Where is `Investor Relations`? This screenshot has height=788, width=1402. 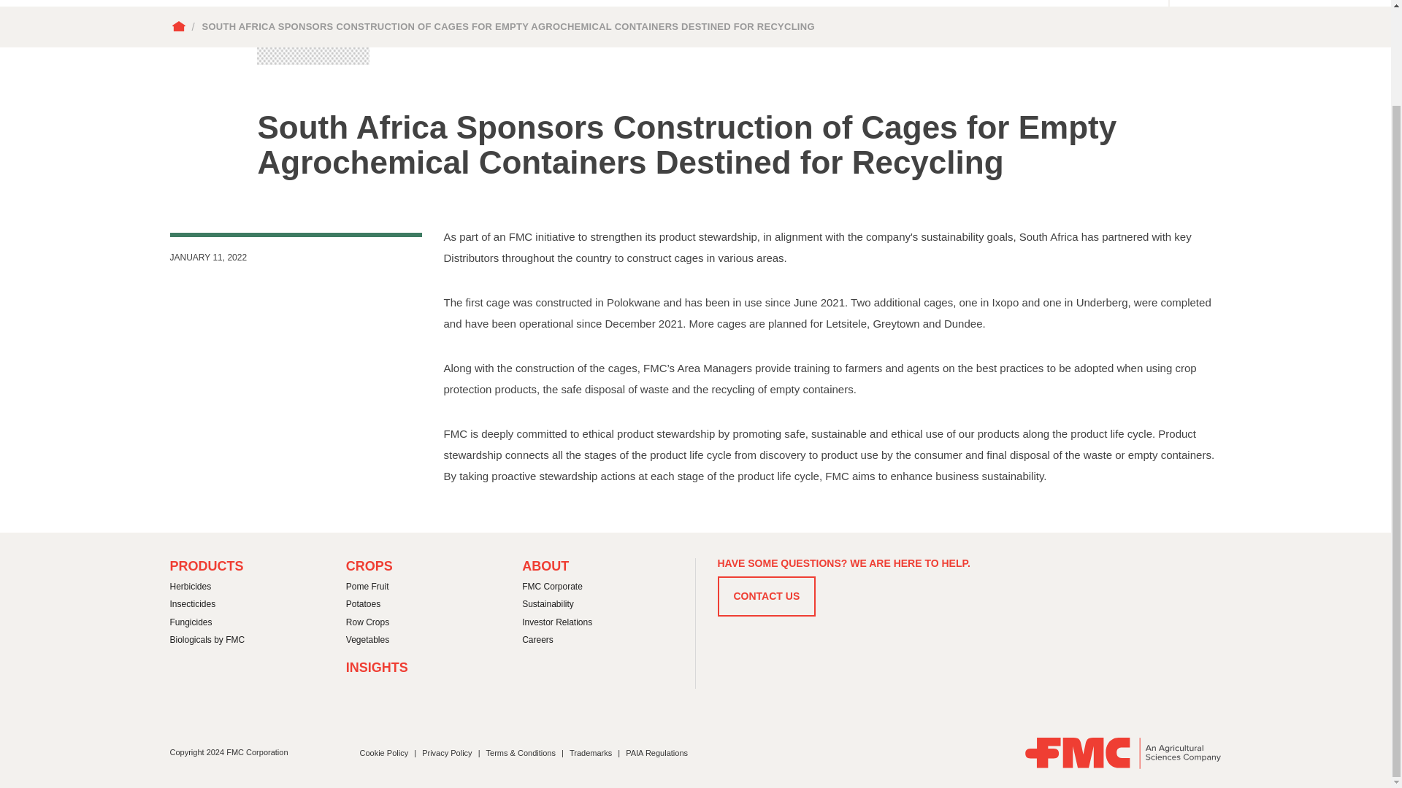 Investor Relations is located at coordinates (556, 623).